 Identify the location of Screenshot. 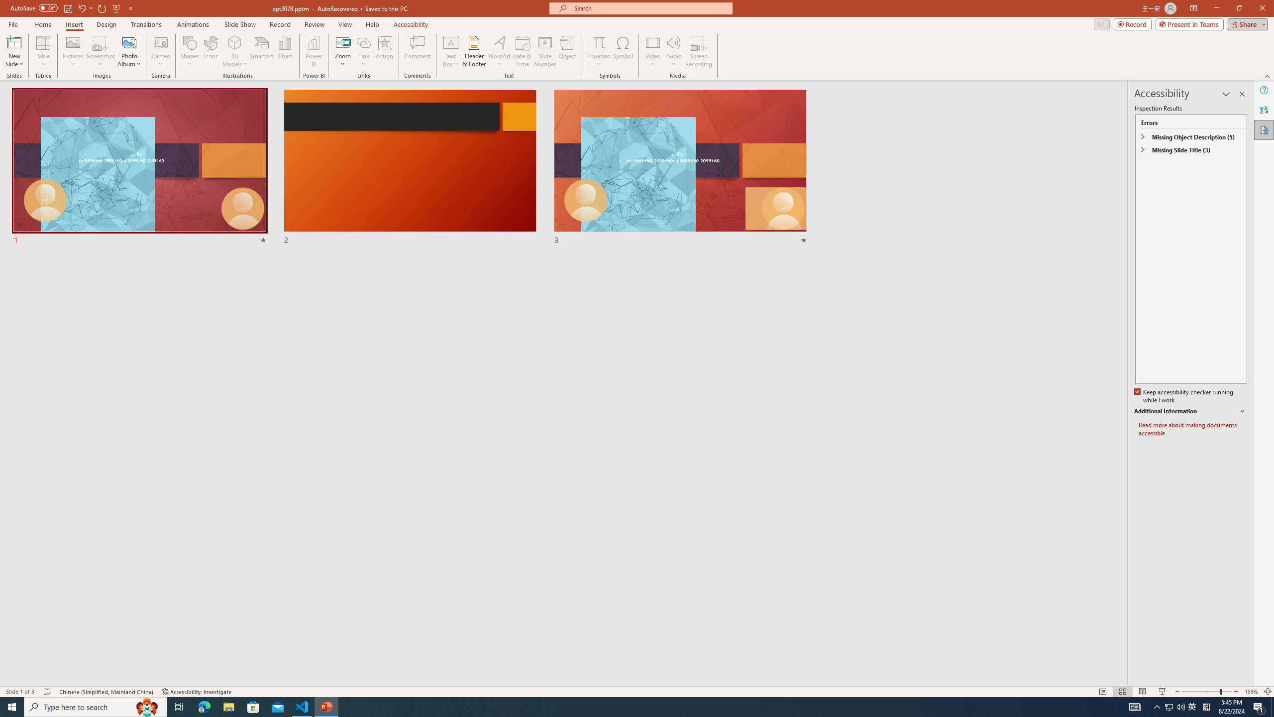
(101, 51).